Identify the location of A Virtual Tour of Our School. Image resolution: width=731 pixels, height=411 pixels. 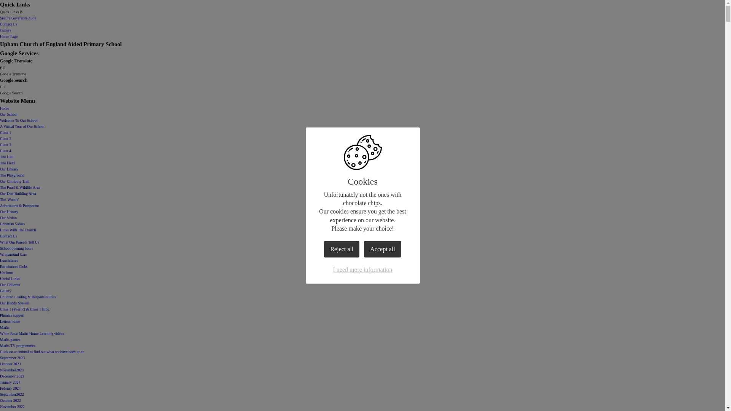
(22, 126).